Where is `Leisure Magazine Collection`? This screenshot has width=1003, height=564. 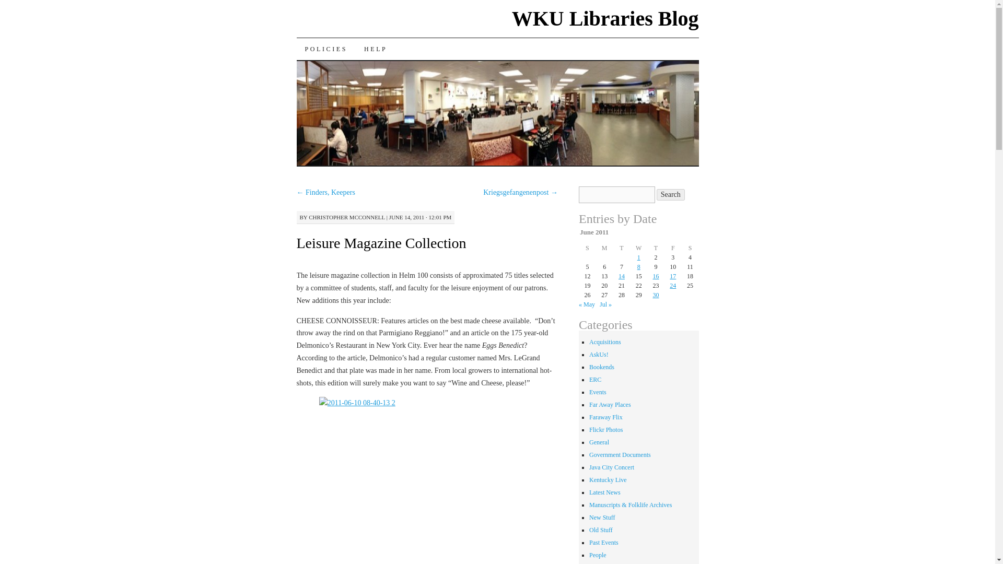 Leisure Magazine Collection is located at coordinates (381, 243).